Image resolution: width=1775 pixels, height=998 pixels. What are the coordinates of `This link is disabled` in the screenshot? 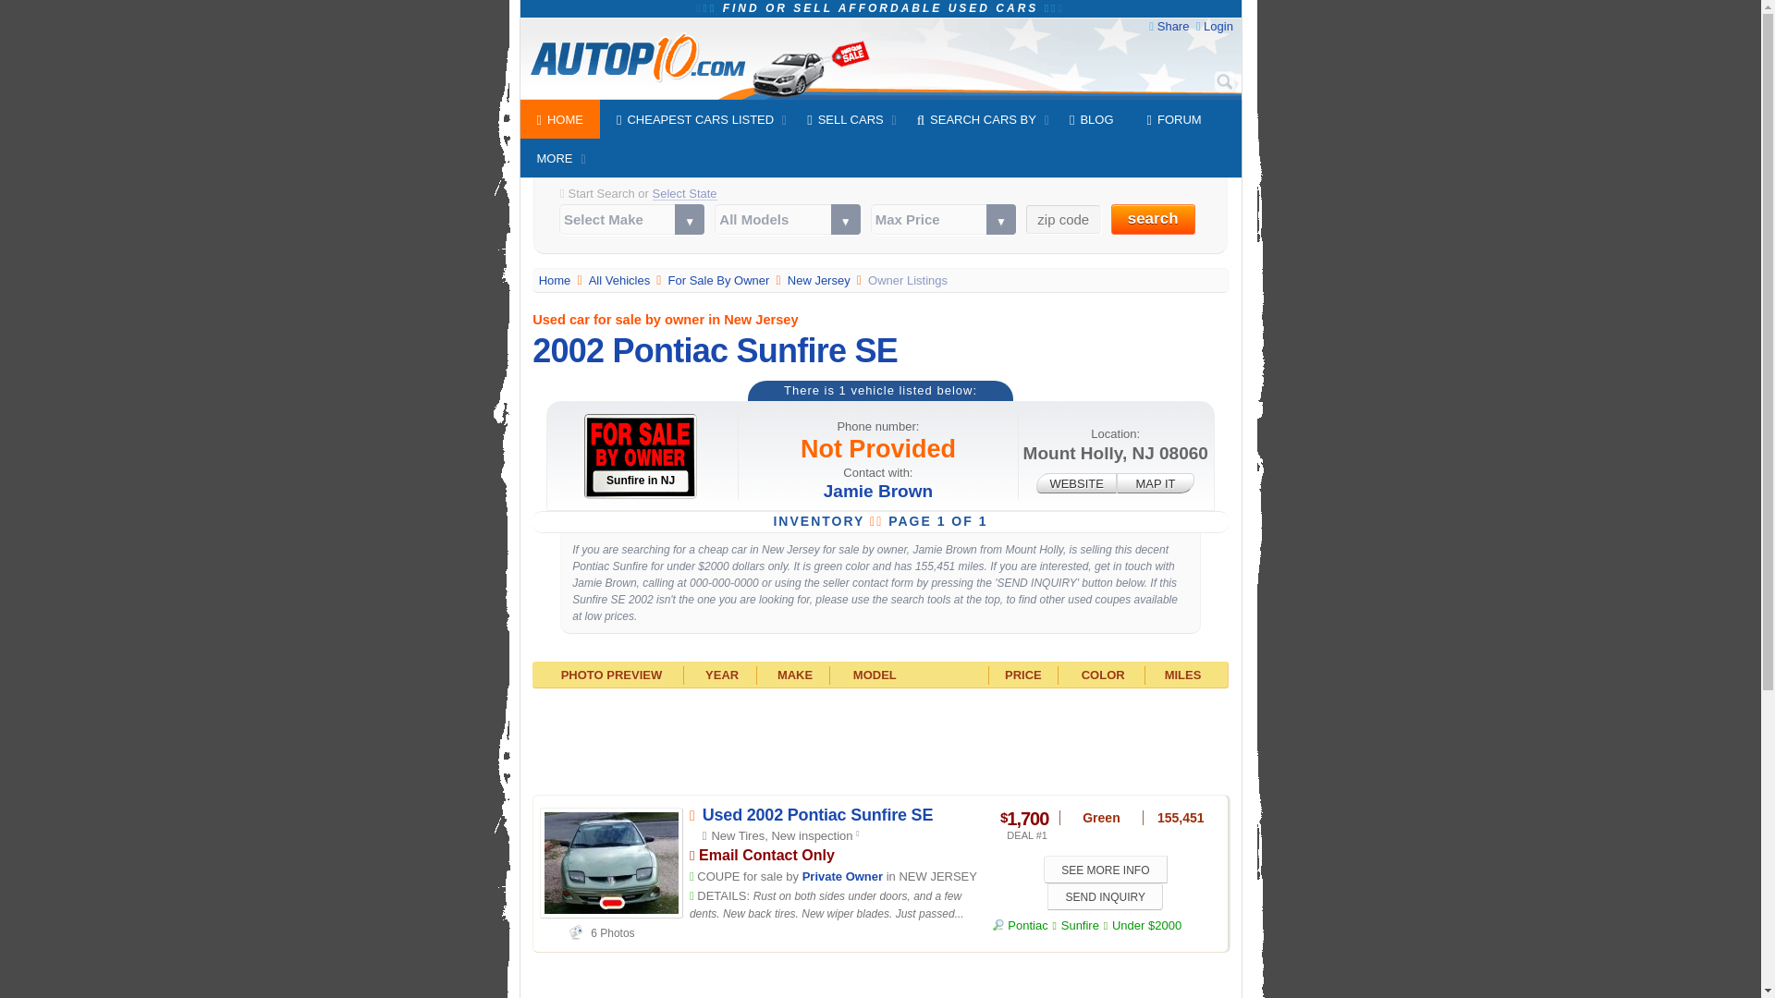 It's located at (1076, 482).